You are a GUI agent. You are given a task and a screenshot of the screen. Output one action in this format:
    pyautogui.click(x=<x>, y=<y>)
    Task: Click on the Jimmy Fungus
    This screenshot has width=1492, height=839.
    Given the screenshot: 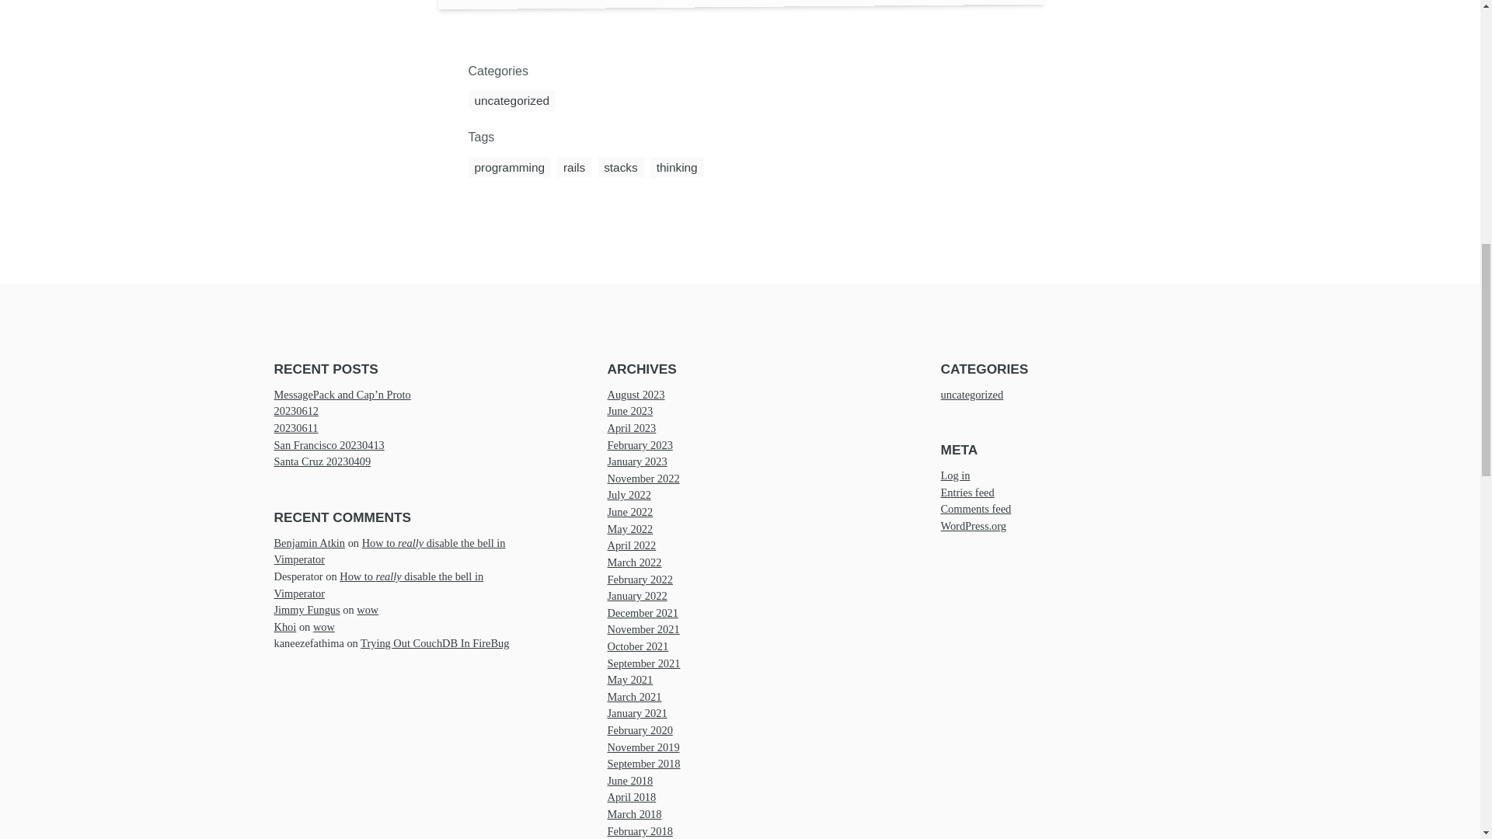 What is the action you would take?
    pyautogui.click(x=306, y=609)
    